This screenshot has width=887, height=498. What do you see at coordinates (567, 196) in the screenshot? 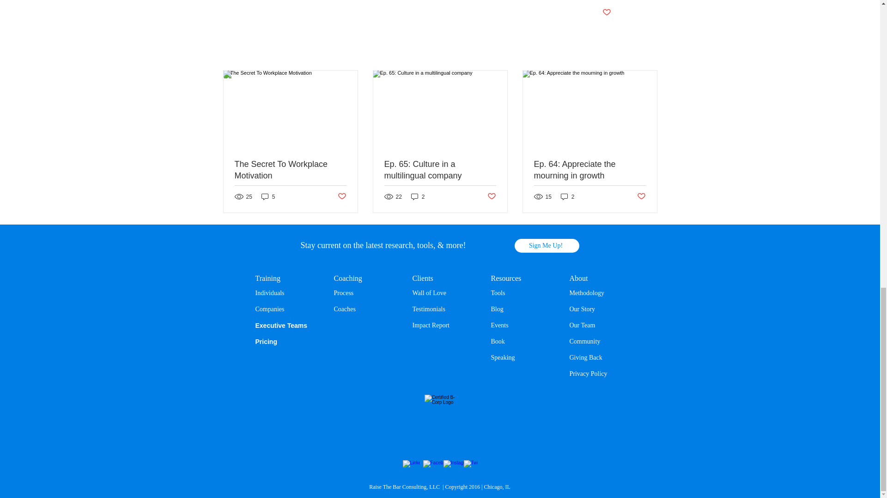
I see `2` at bounding box center [567, 196].